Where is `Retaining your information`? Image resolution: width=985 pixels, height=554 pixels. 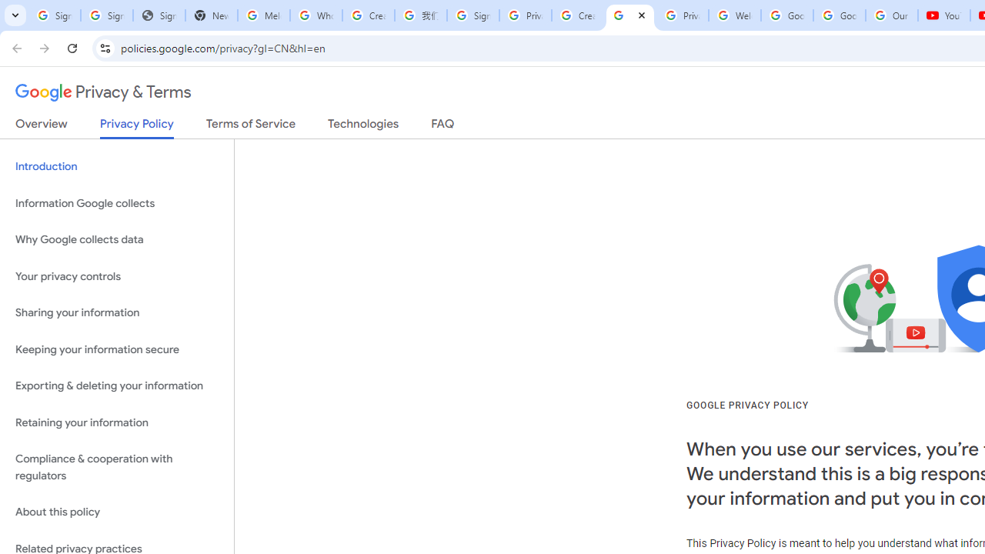
Retaining your information is located at coordinates (117, 422).